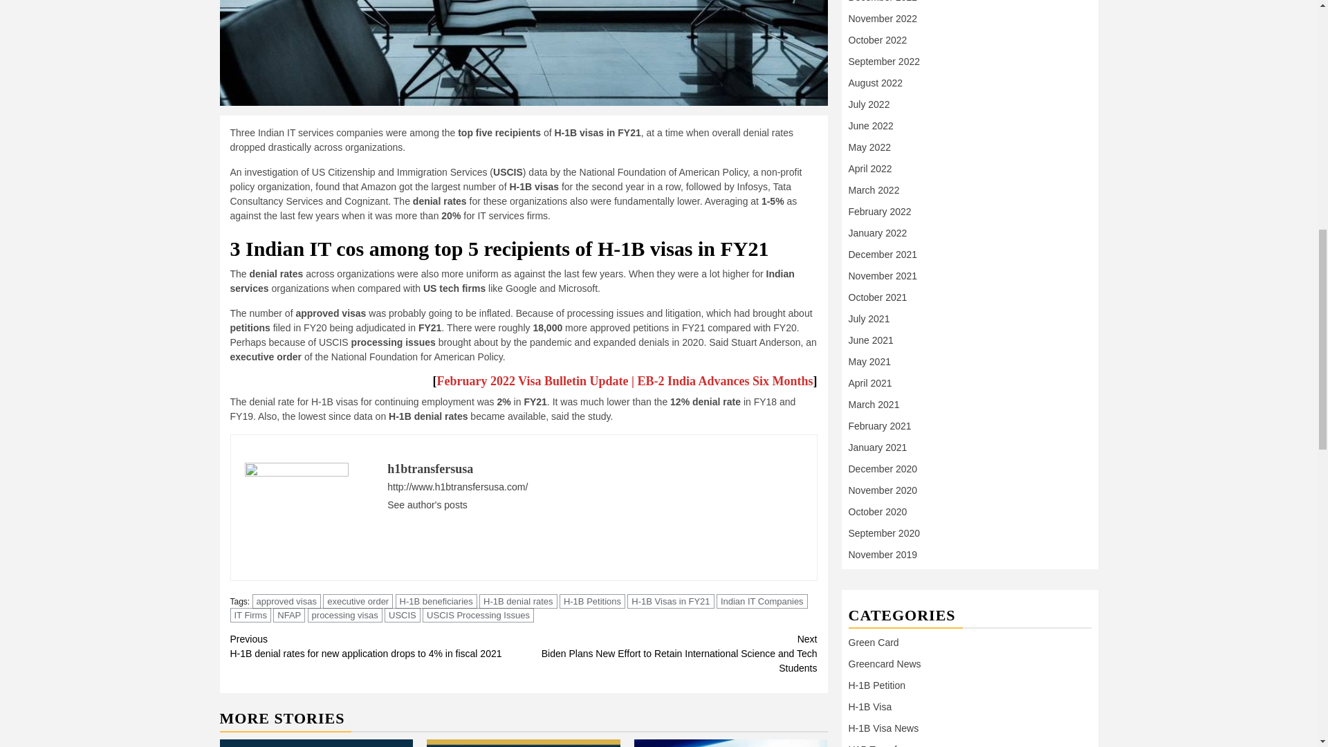 The width and height of the screenshot is (1328, 747). Describe the element at coordinates (592, 601) in the screenshot. I see `H-1B Petitions` at that location.